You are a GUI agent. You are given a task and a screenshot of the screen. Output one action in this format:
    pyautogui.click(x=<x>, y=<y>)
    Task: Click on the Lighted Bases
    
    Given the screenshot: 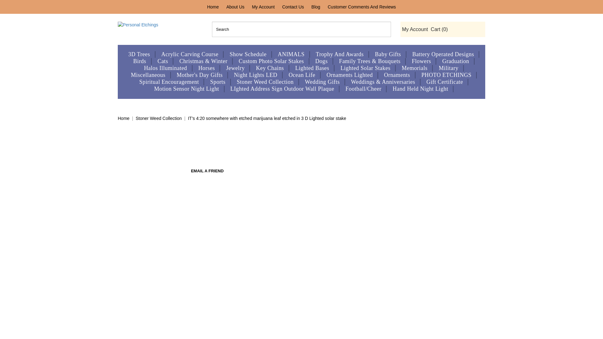 What is the action you would take?
    pyautogui.click(x=312, y=68)
    